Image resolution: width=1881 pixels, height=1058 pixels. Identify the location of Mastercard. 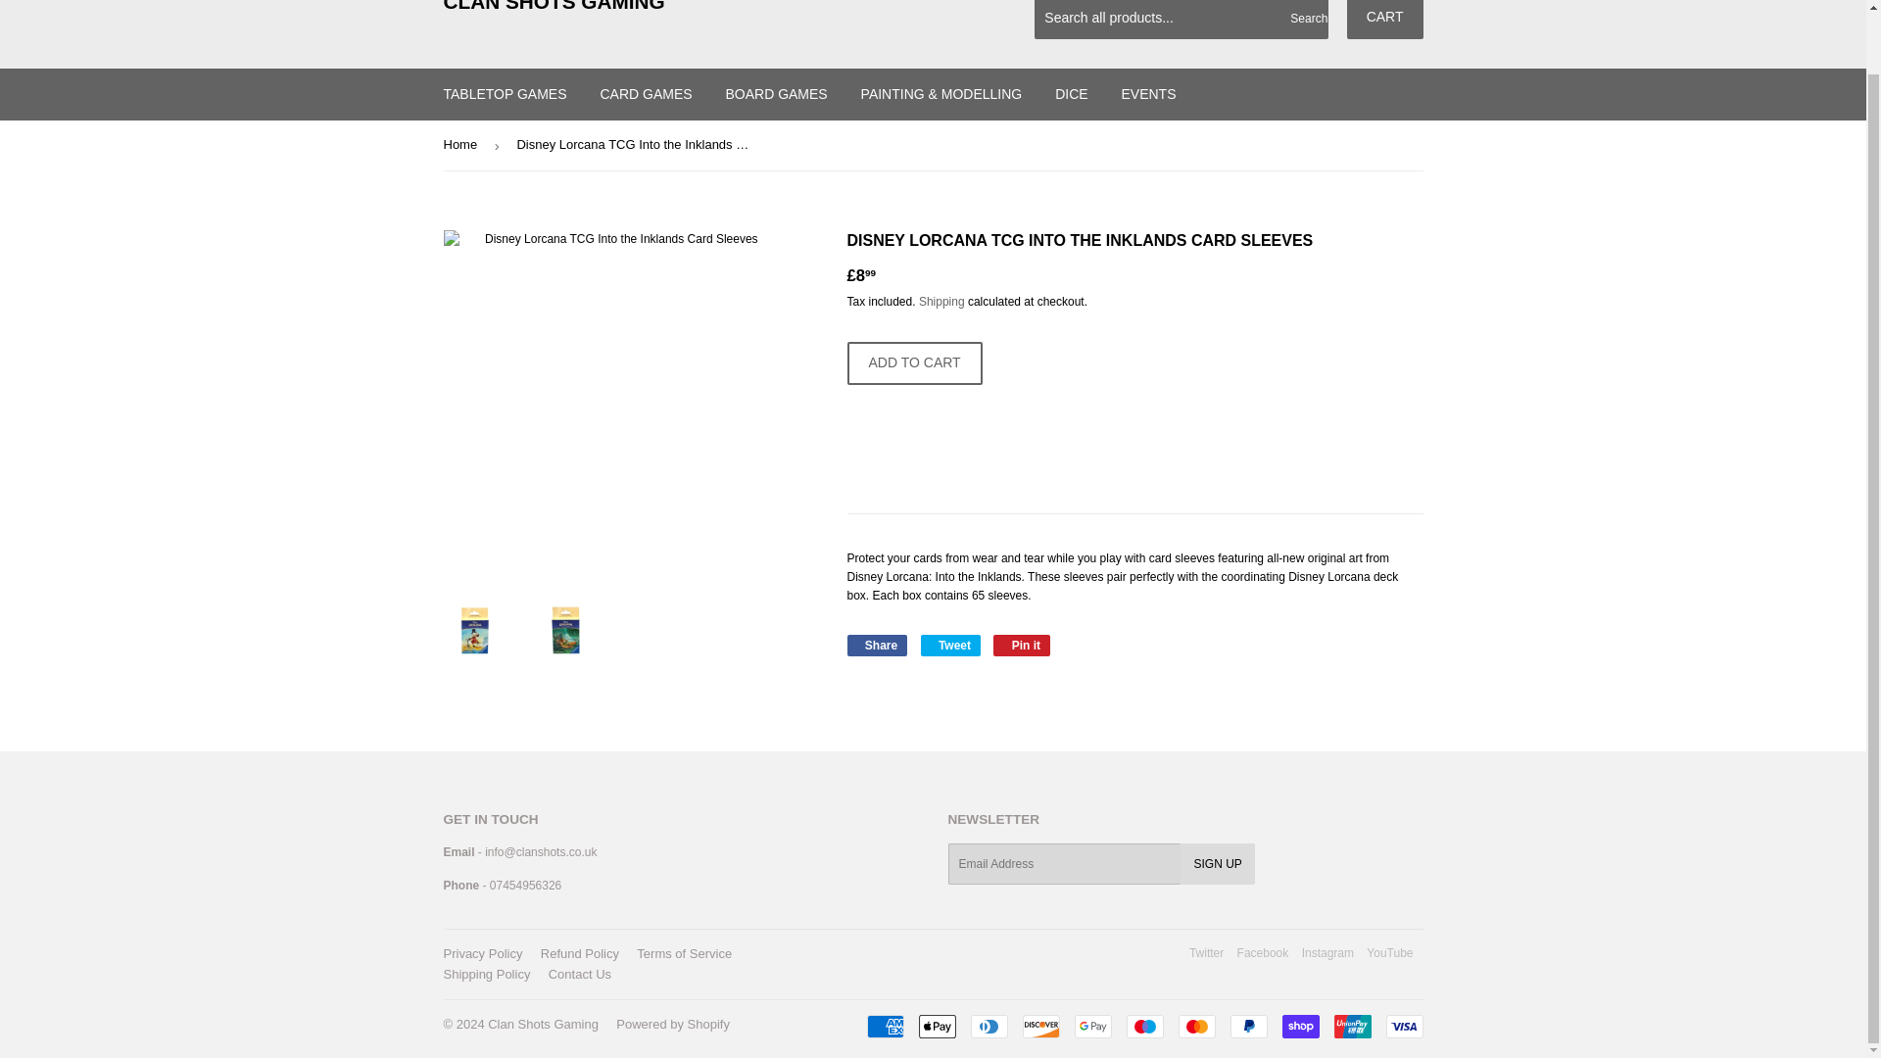
(1195, 1026).